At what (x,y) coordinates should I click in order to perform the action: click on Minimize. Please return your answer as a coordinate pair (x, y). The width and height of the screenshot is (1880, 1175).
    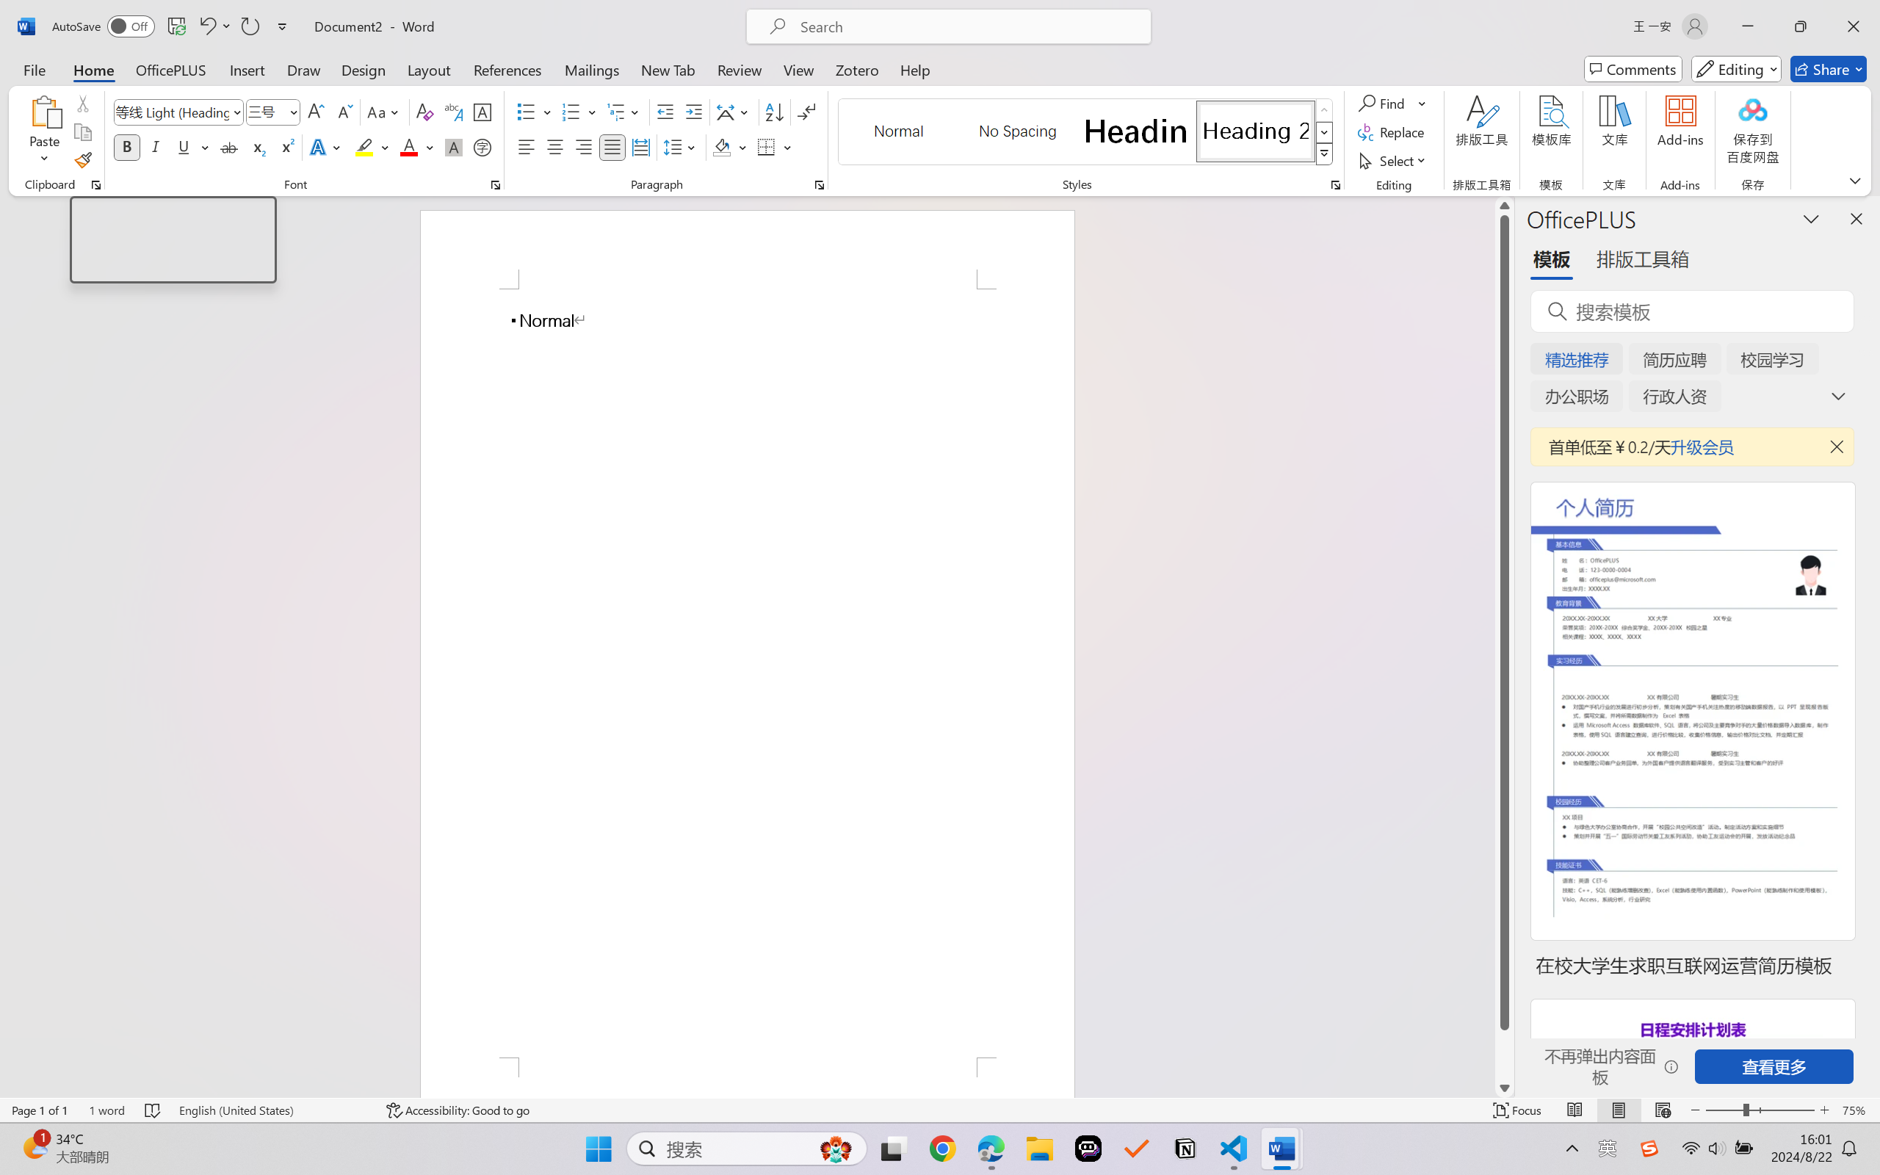
    Looking at the image, I should click on (1748, 26).